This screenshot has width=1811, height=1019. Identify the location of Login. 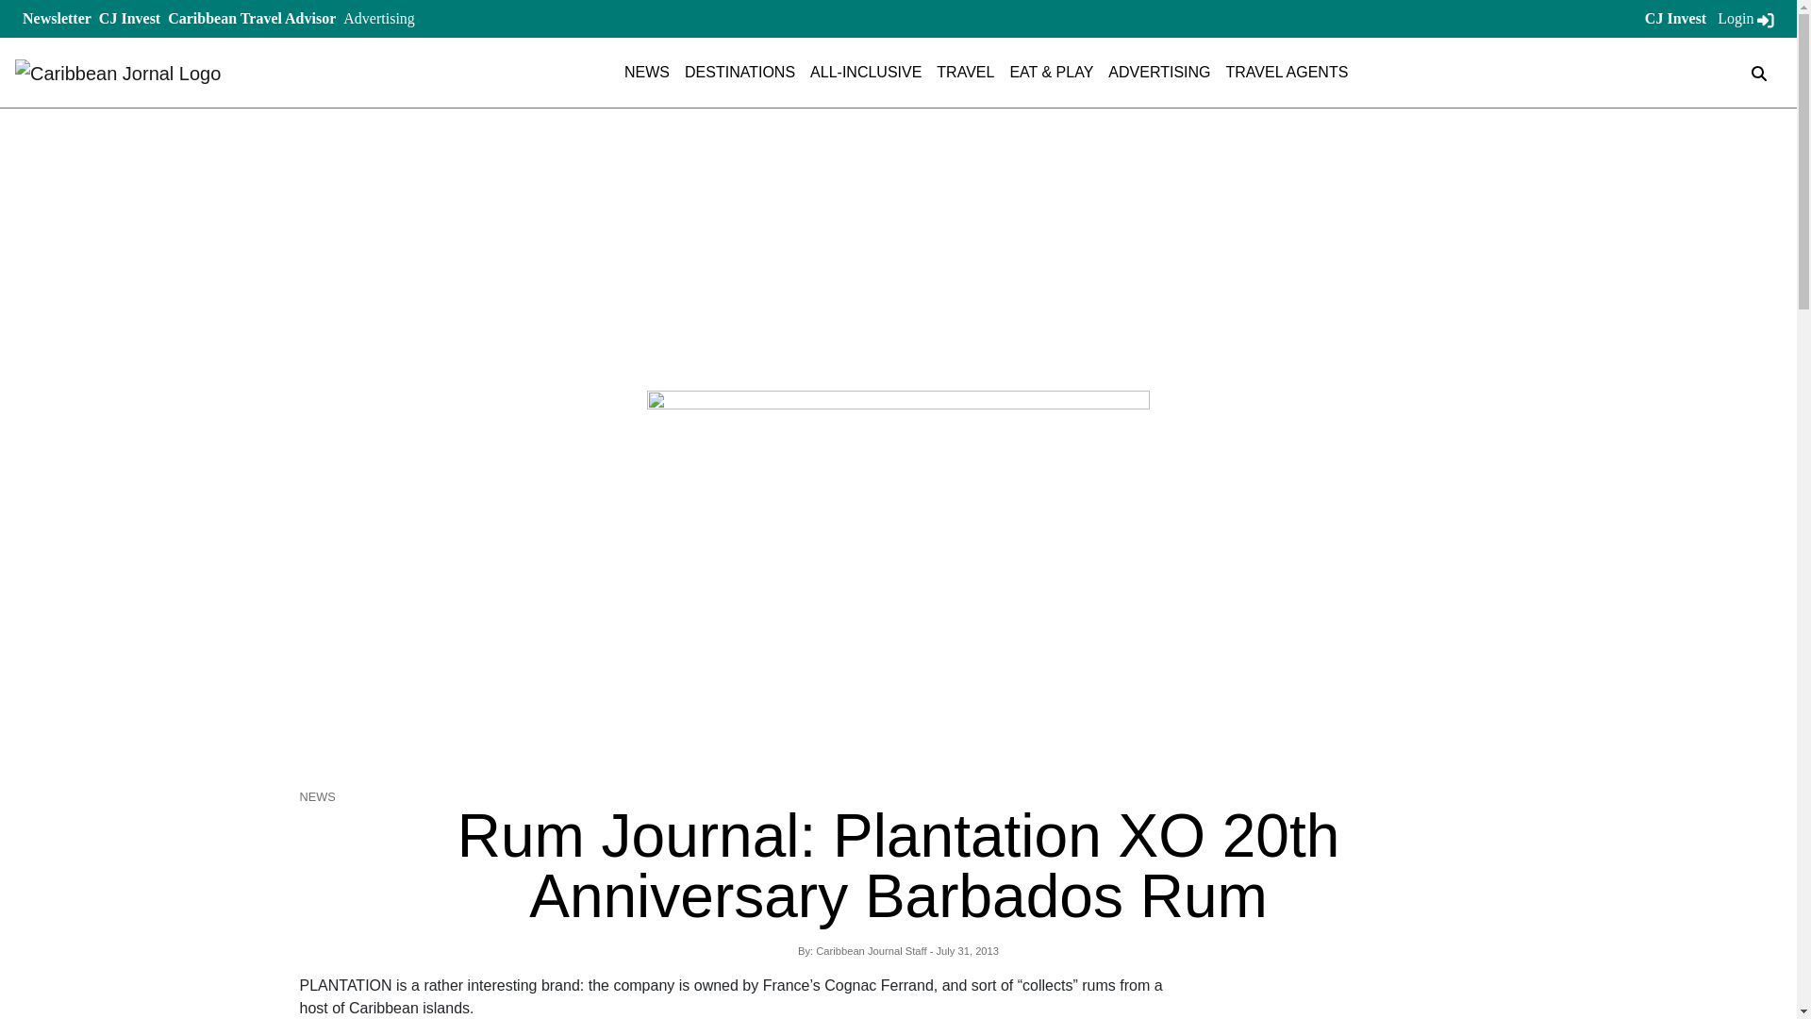
(1745, 18).